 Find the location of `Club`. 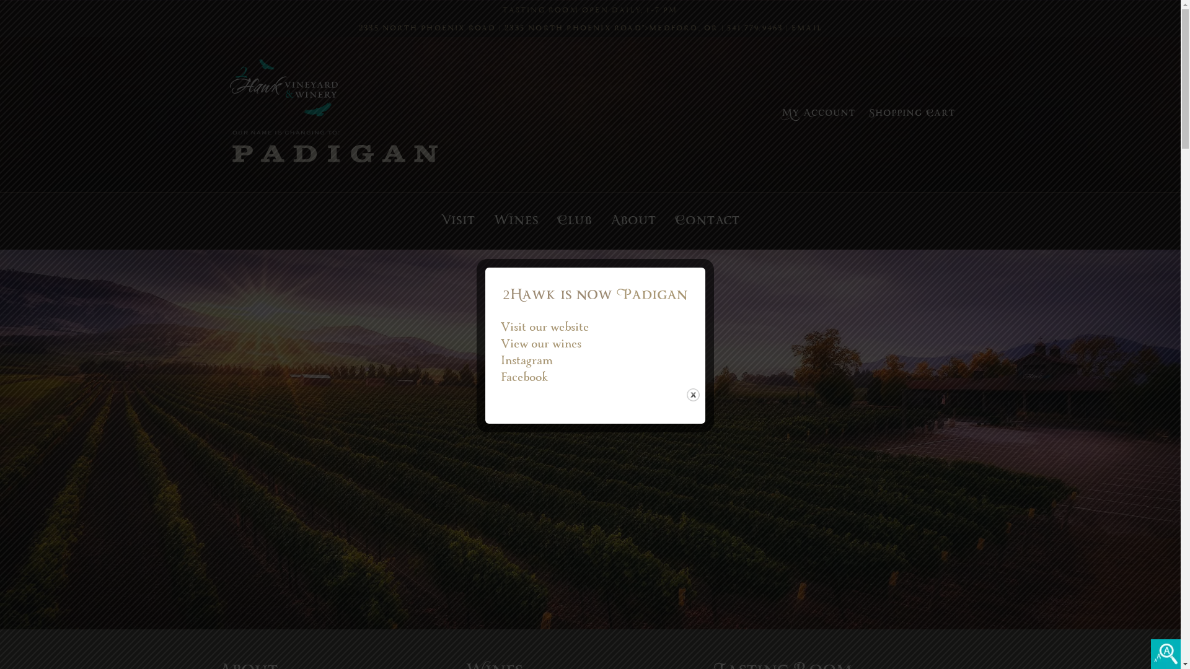

Club is located at coordinates (575, 221).